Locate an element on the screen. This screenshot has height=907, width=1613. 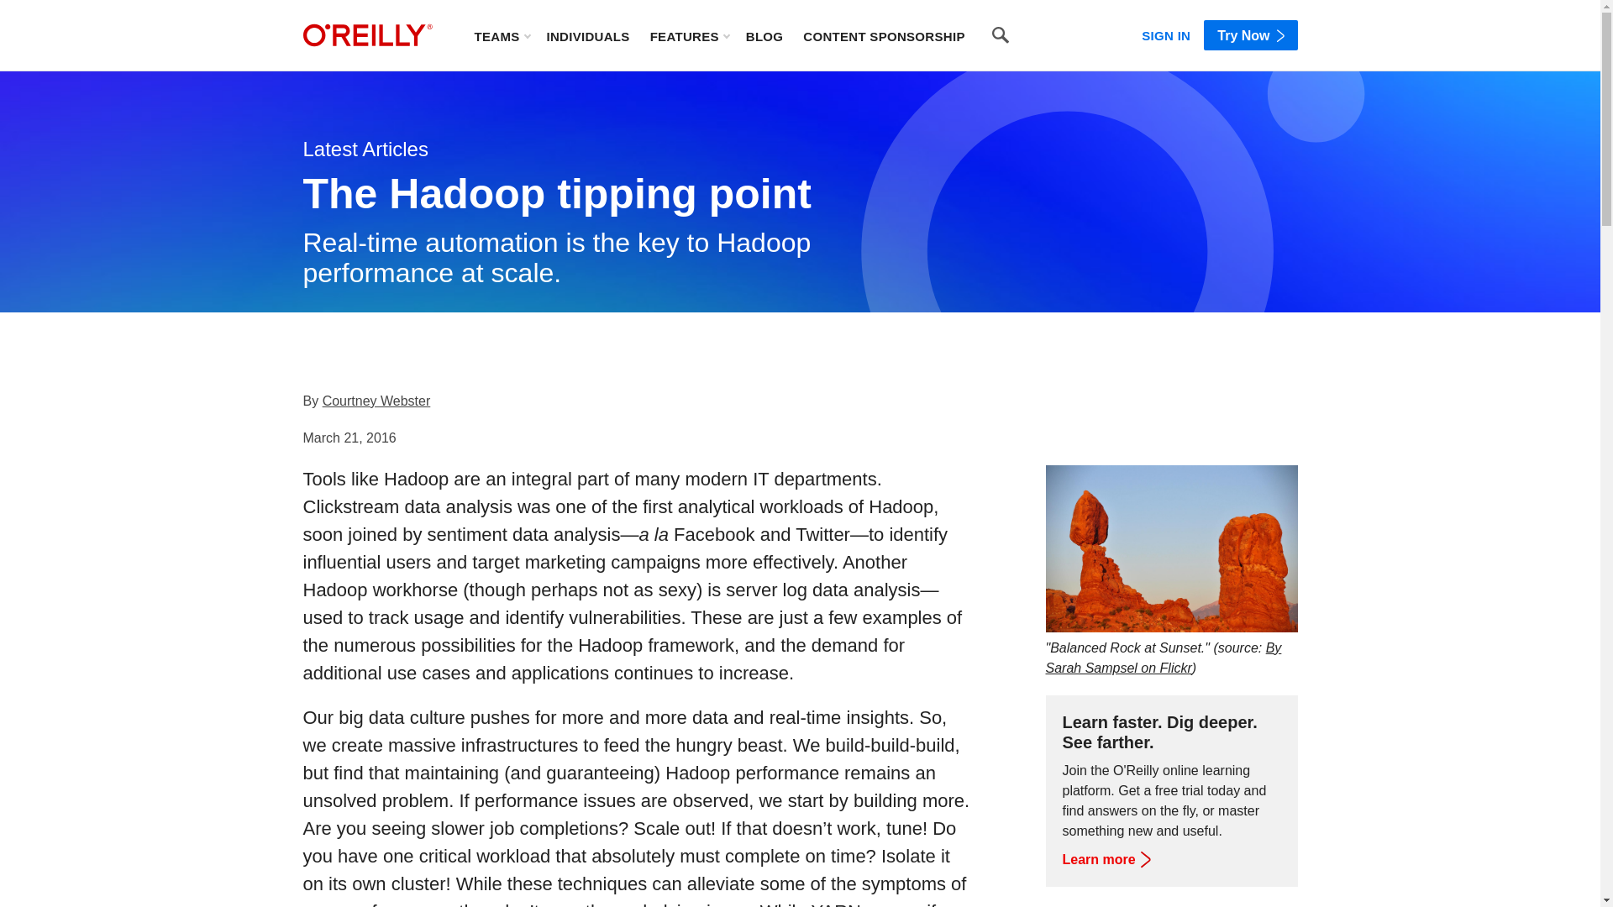
Try Now is located at coordinates (1250, 35).